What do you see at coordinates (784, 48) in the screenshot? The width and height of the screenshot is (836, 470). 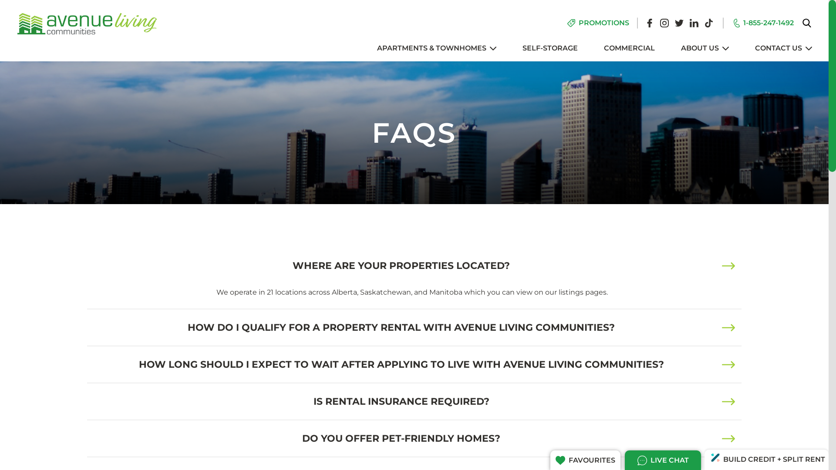 I see `CONTACT US` at bounding box center [784, 48].